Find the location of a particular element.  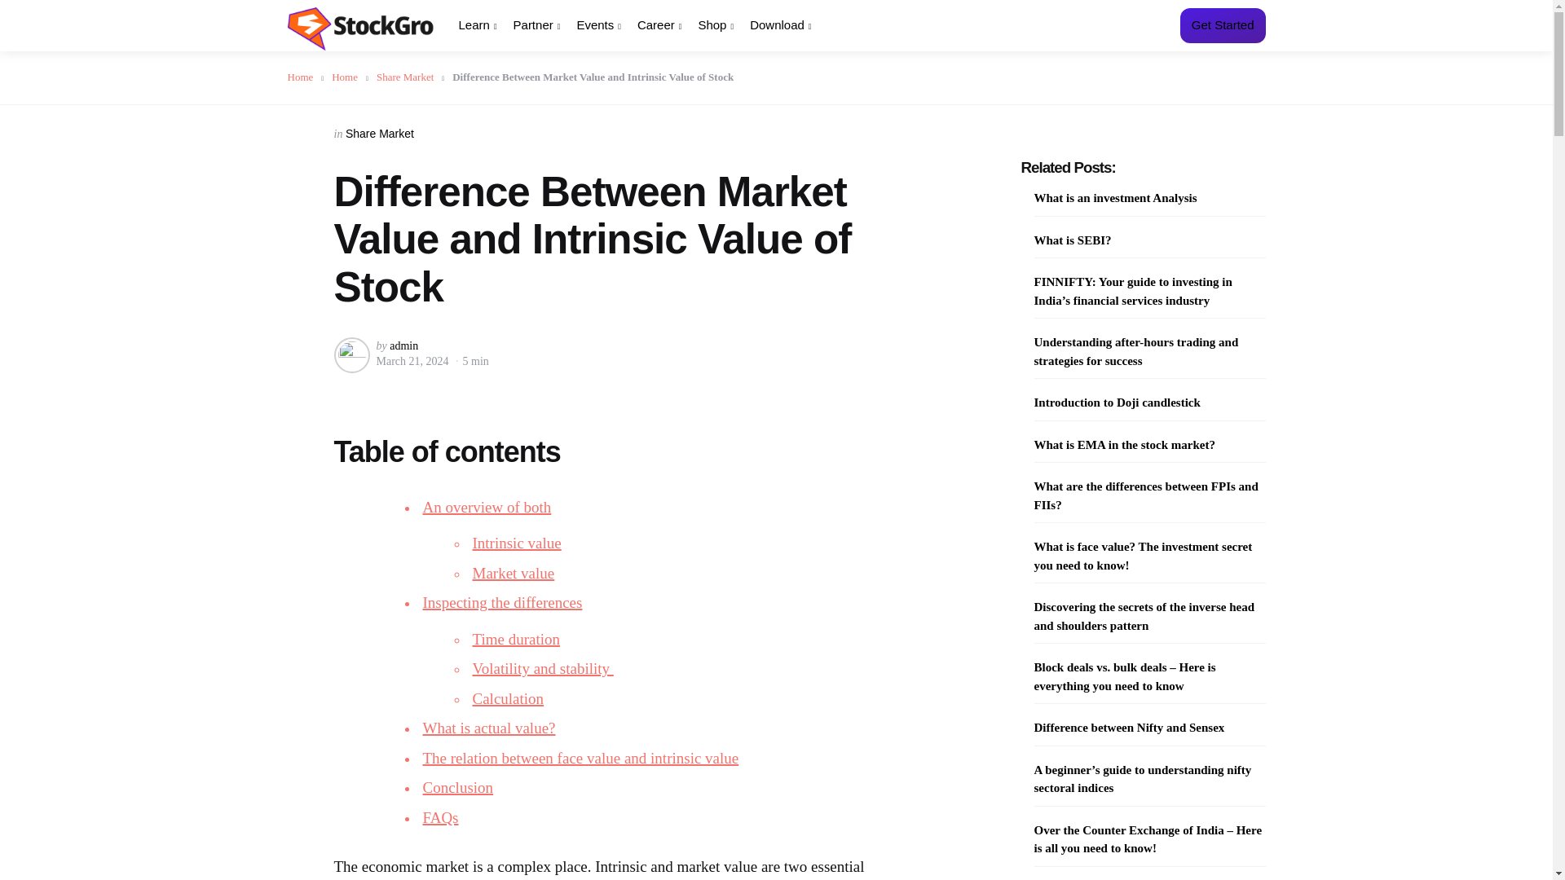

Download is located at coordinates (779, 25).